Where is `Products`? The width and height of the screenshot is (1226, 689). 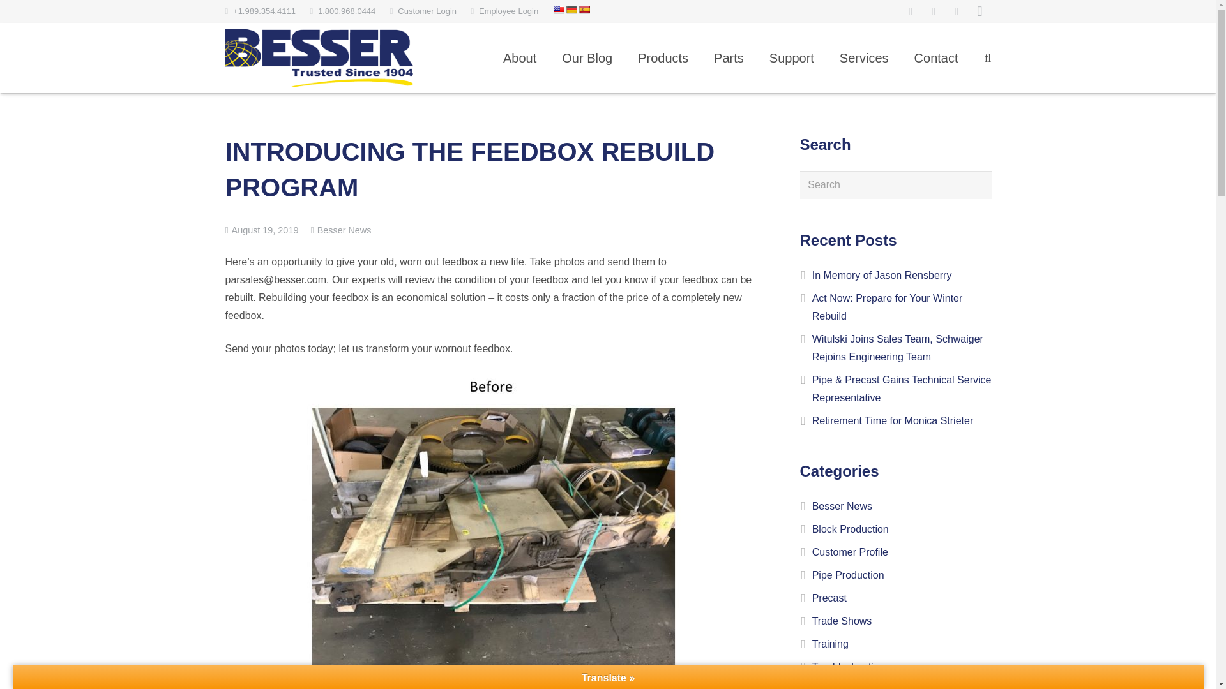
Products is located at coordinates (663, 57).